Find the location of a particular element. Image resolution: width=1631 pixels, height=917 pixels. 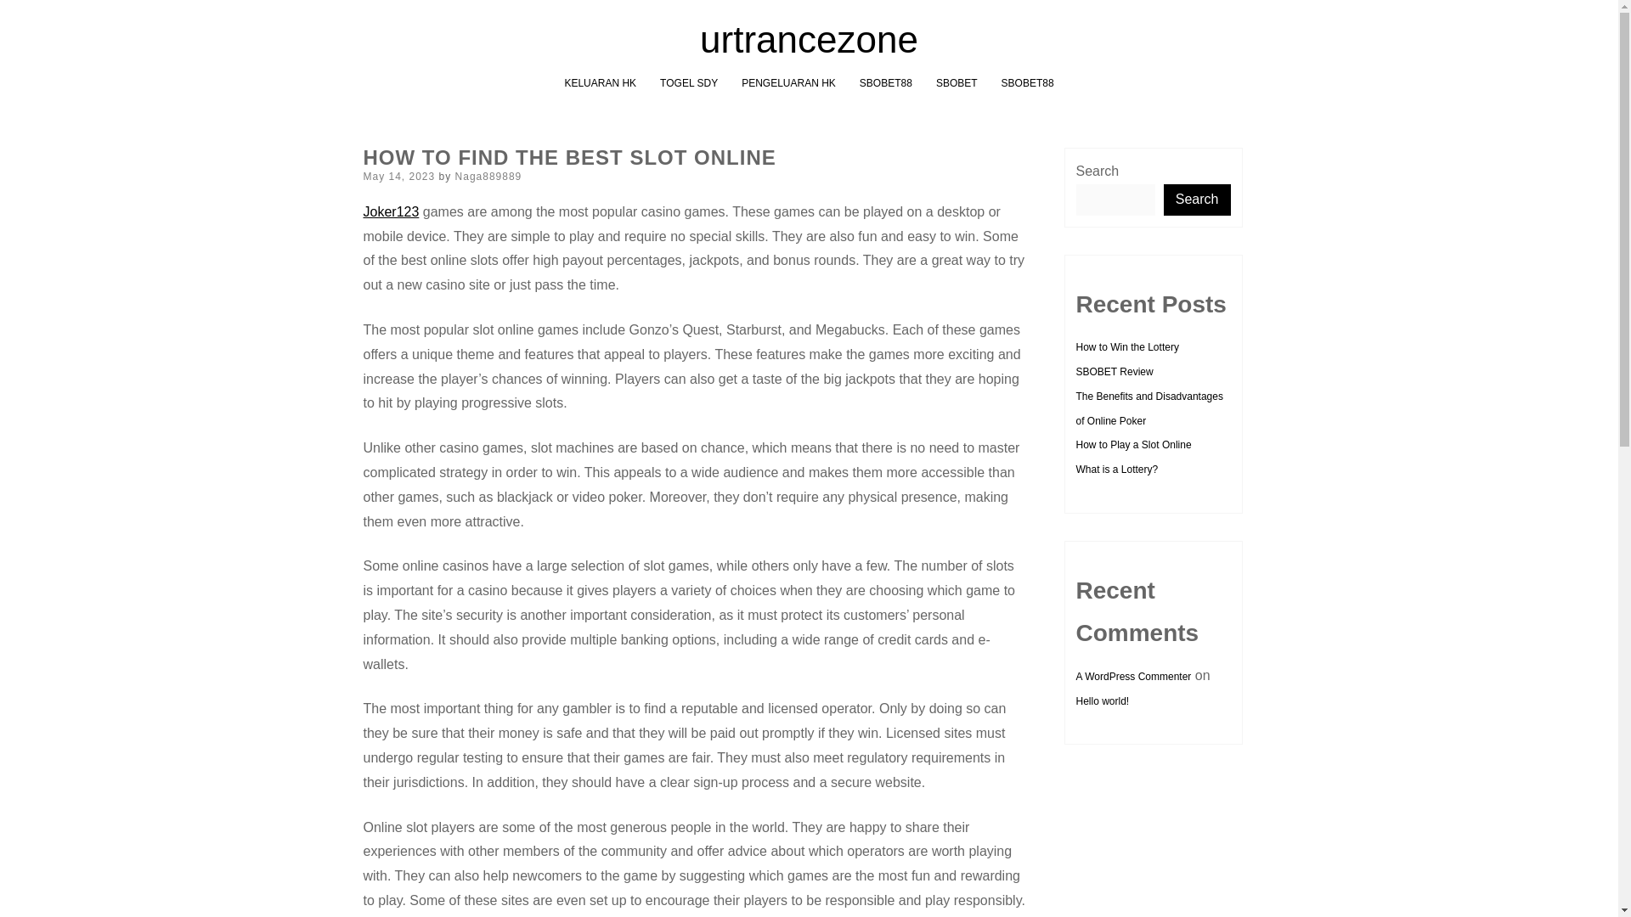

A WordPress Commenter is located at coordinates (1132, 676).